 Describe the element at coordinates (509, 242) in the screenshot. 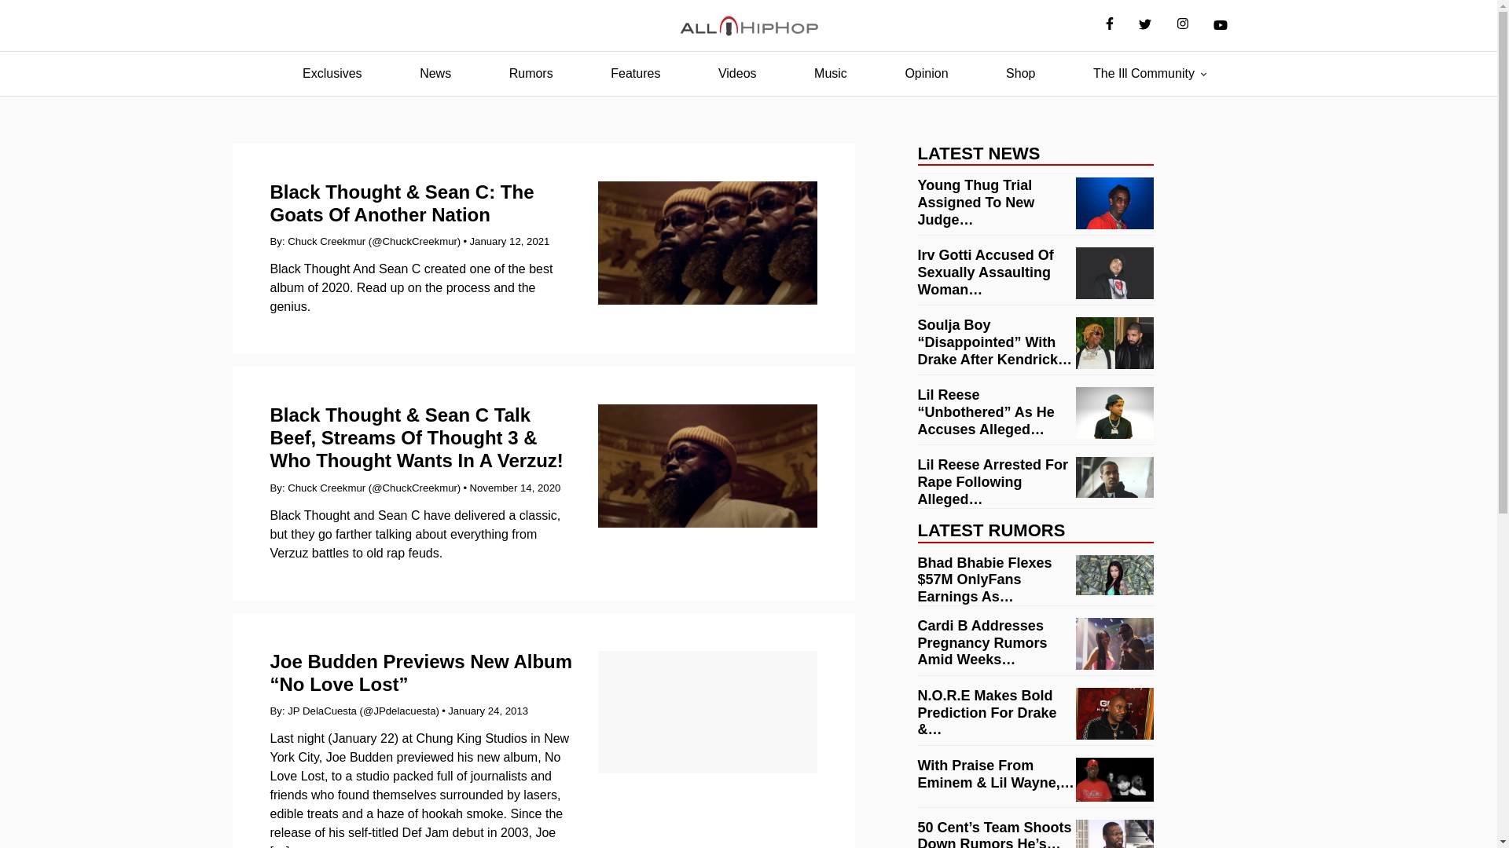

I see `January 12, 2021` at that location.